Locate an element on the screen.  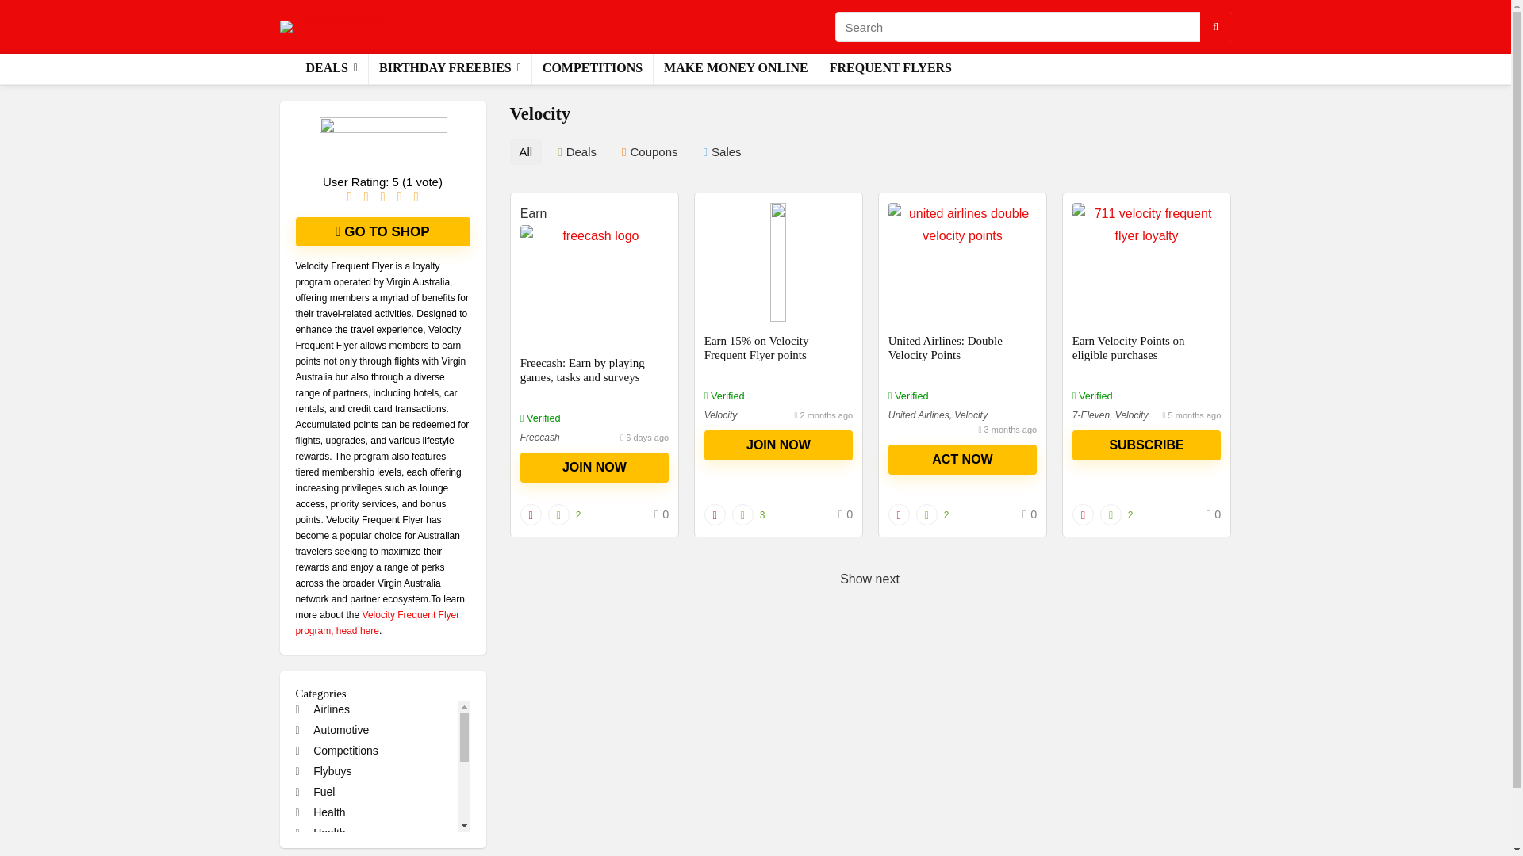
MAKE MONEY ONLINE is located at coordinates (736, 68).